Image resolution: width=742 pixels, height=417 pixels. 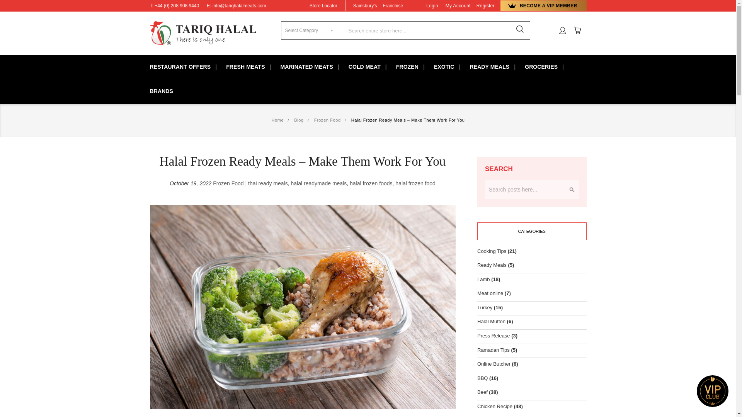 I want to click on Frozen Food, so click(x=228, y=183).